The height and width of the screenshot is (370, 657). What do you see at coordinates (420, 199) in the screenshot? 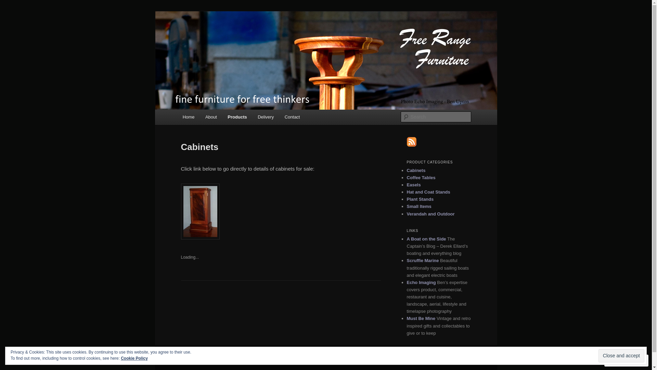
I see `Plant Stands` at bounding box center [420, 199].